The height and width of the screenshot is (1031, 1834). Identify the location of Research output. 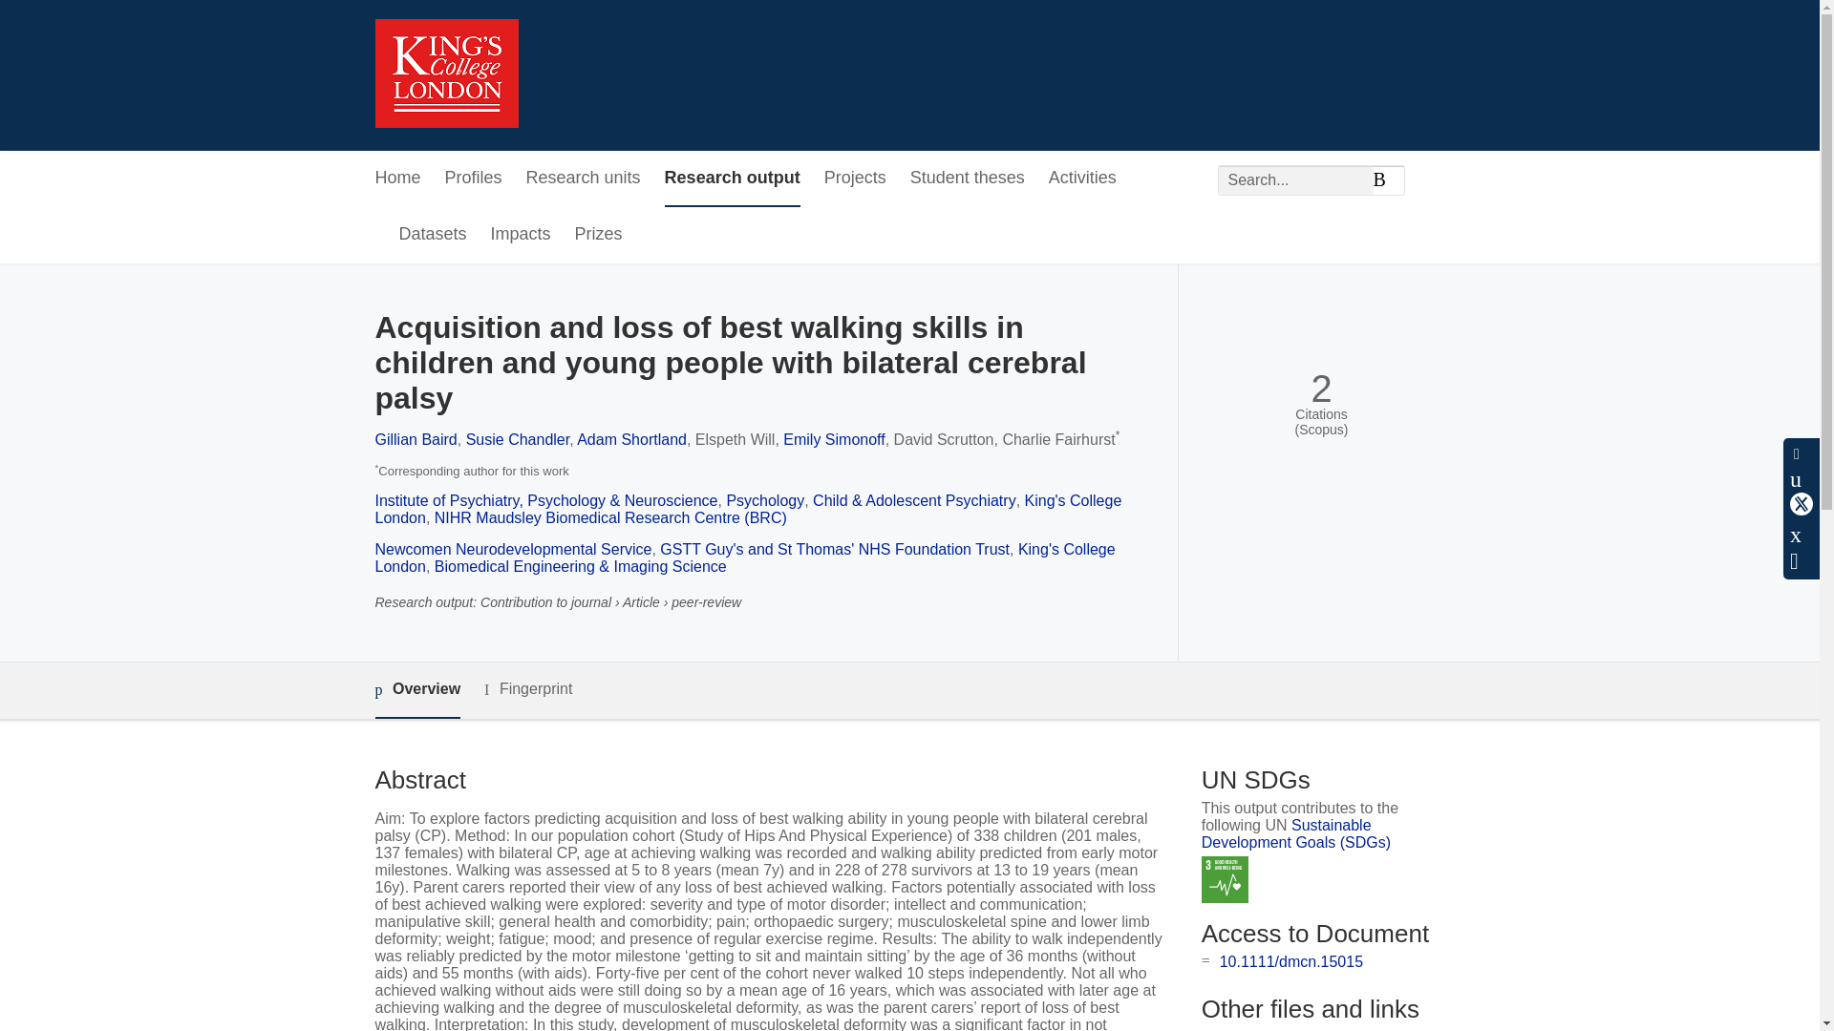
(732, 179).